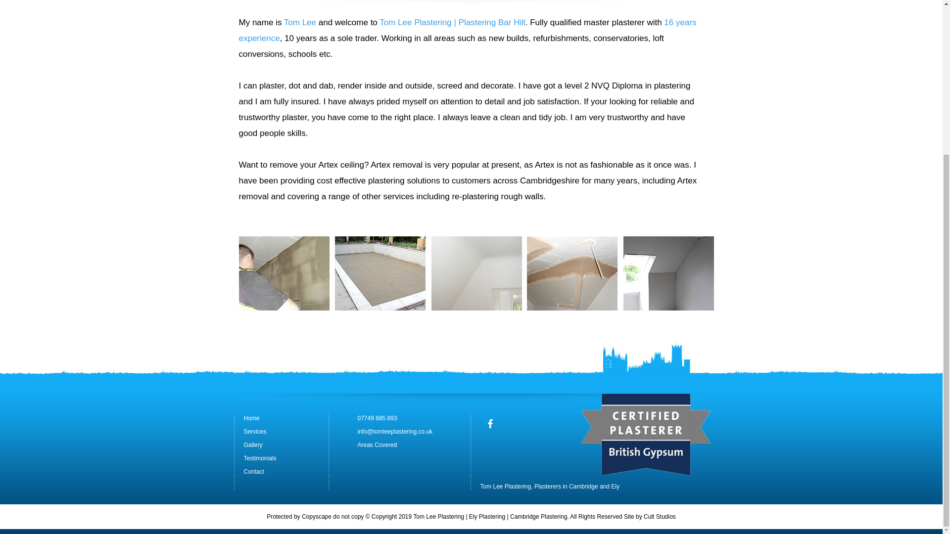 This screenshot has height=534, width=950. What do you see at coordinates (251, 418) in the screenshot?
I see `Home` at bounding box center [251, 418].